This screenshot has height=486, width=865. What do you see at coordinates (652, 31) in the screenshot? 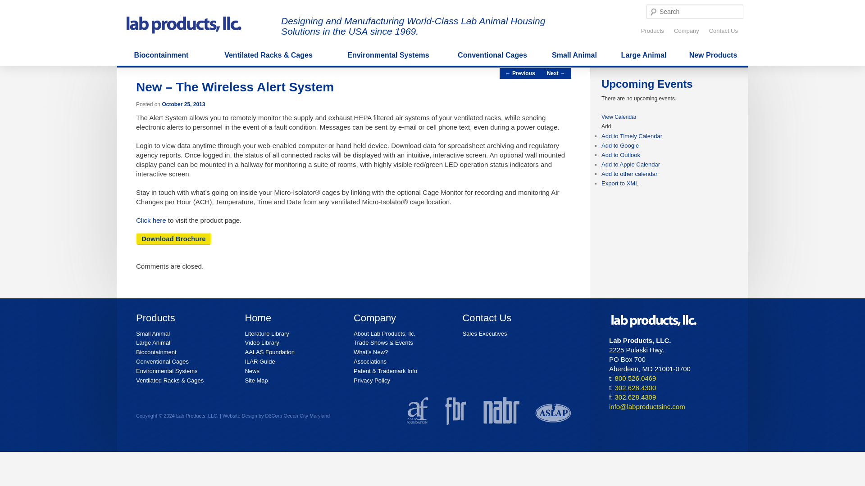
I see `Products` at bounding box center [652, 31].